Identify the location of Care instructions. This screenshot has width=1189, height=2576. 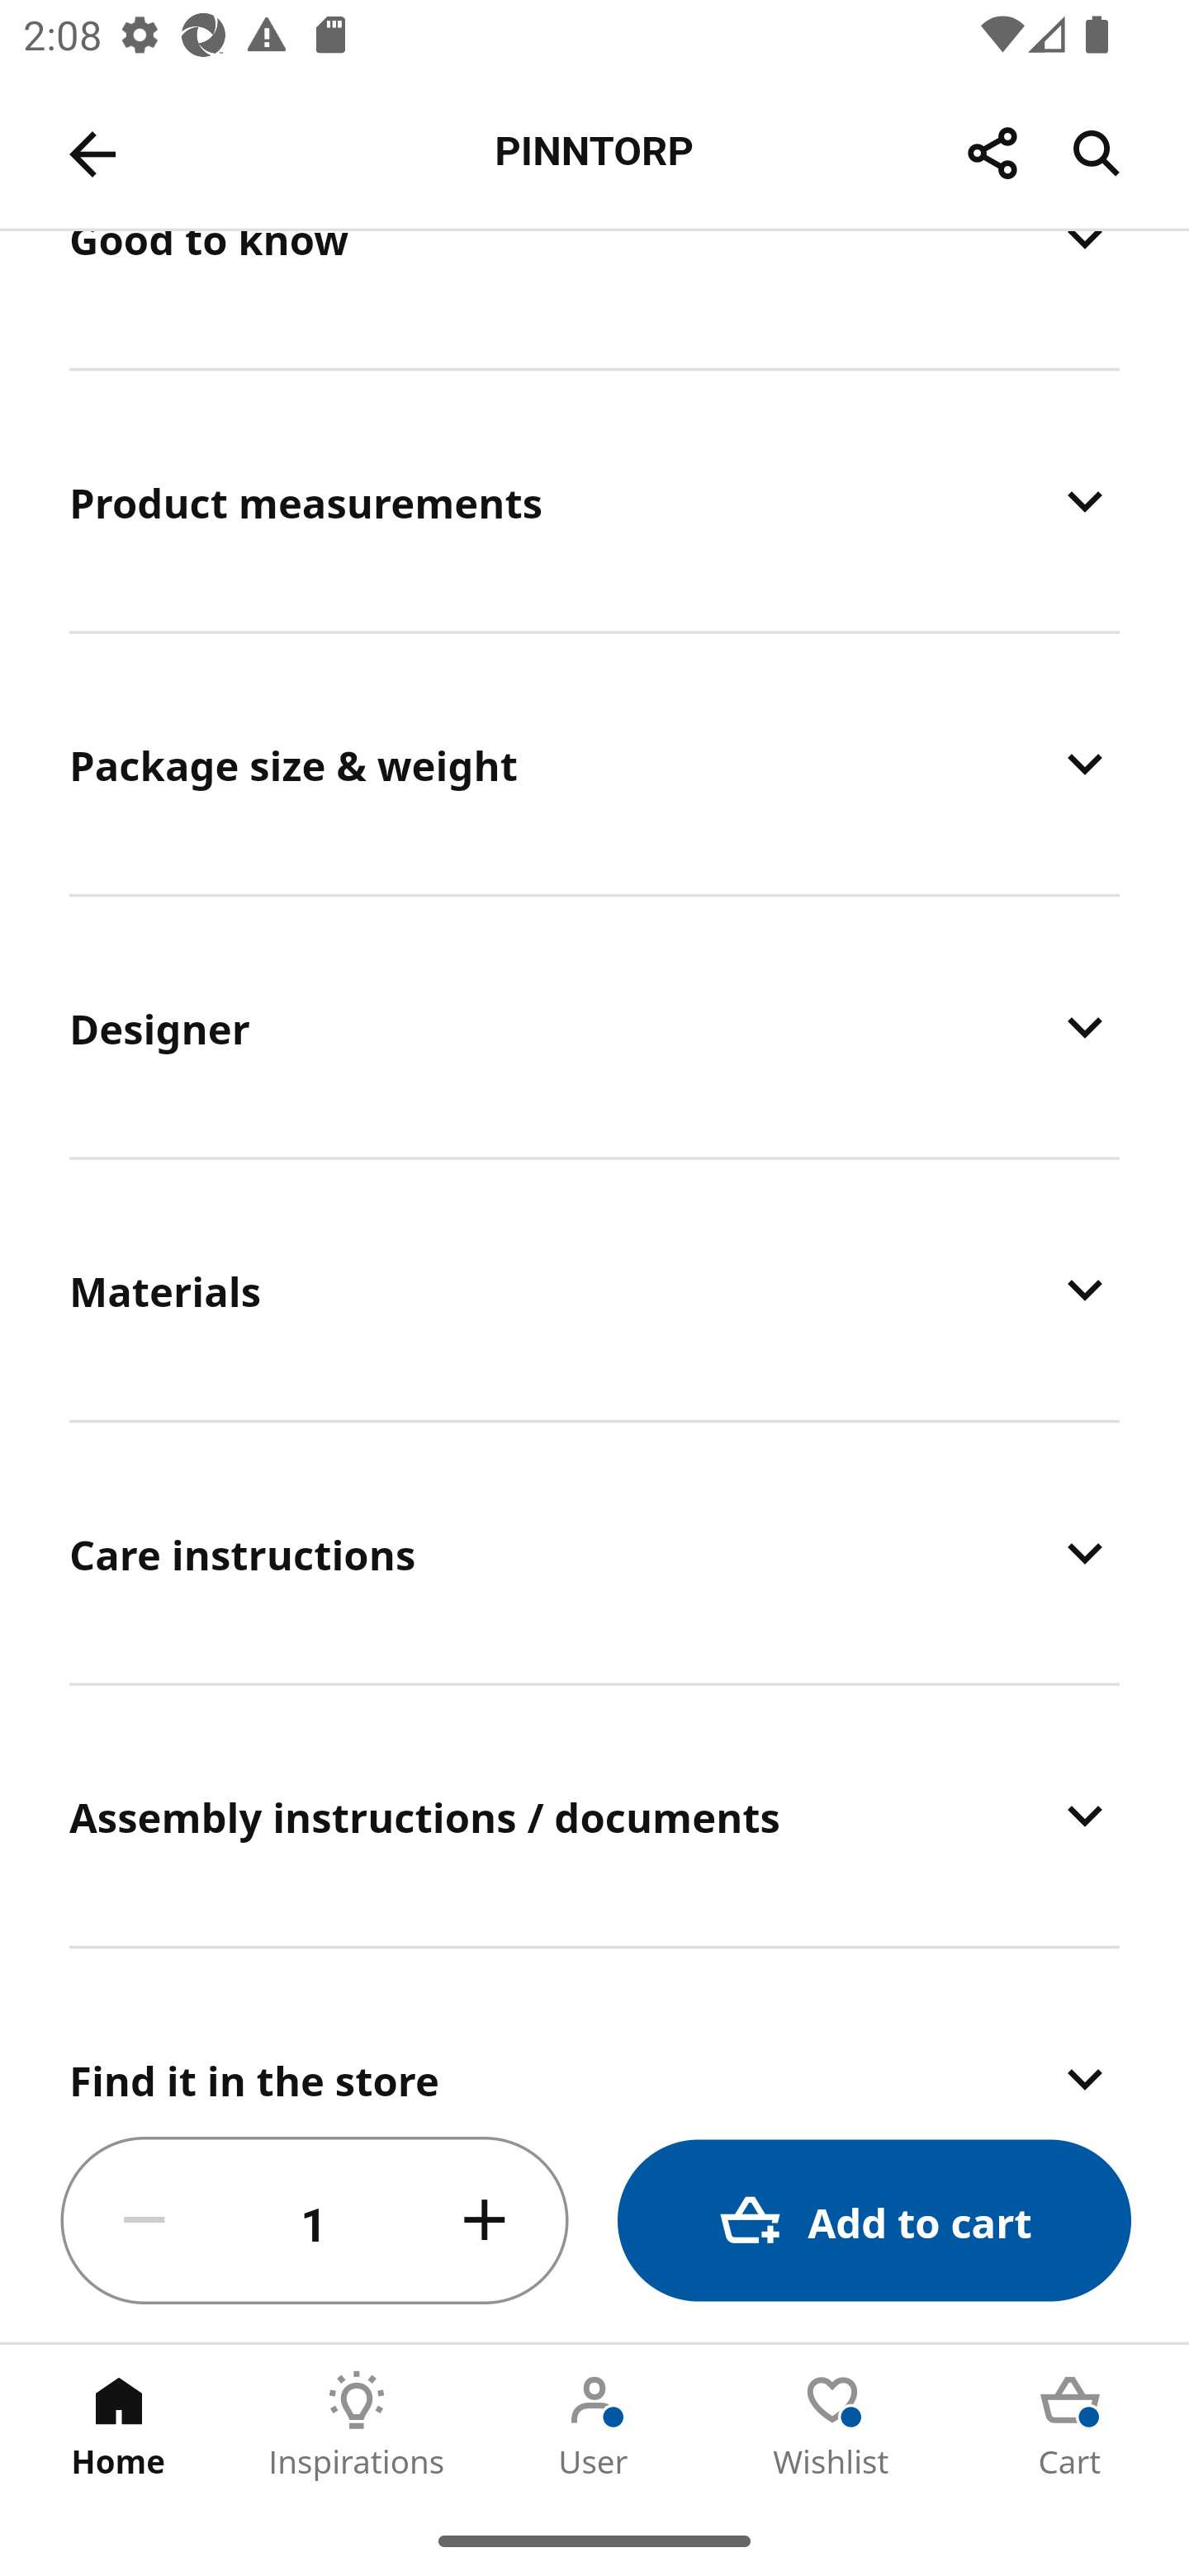
(594, 1553).